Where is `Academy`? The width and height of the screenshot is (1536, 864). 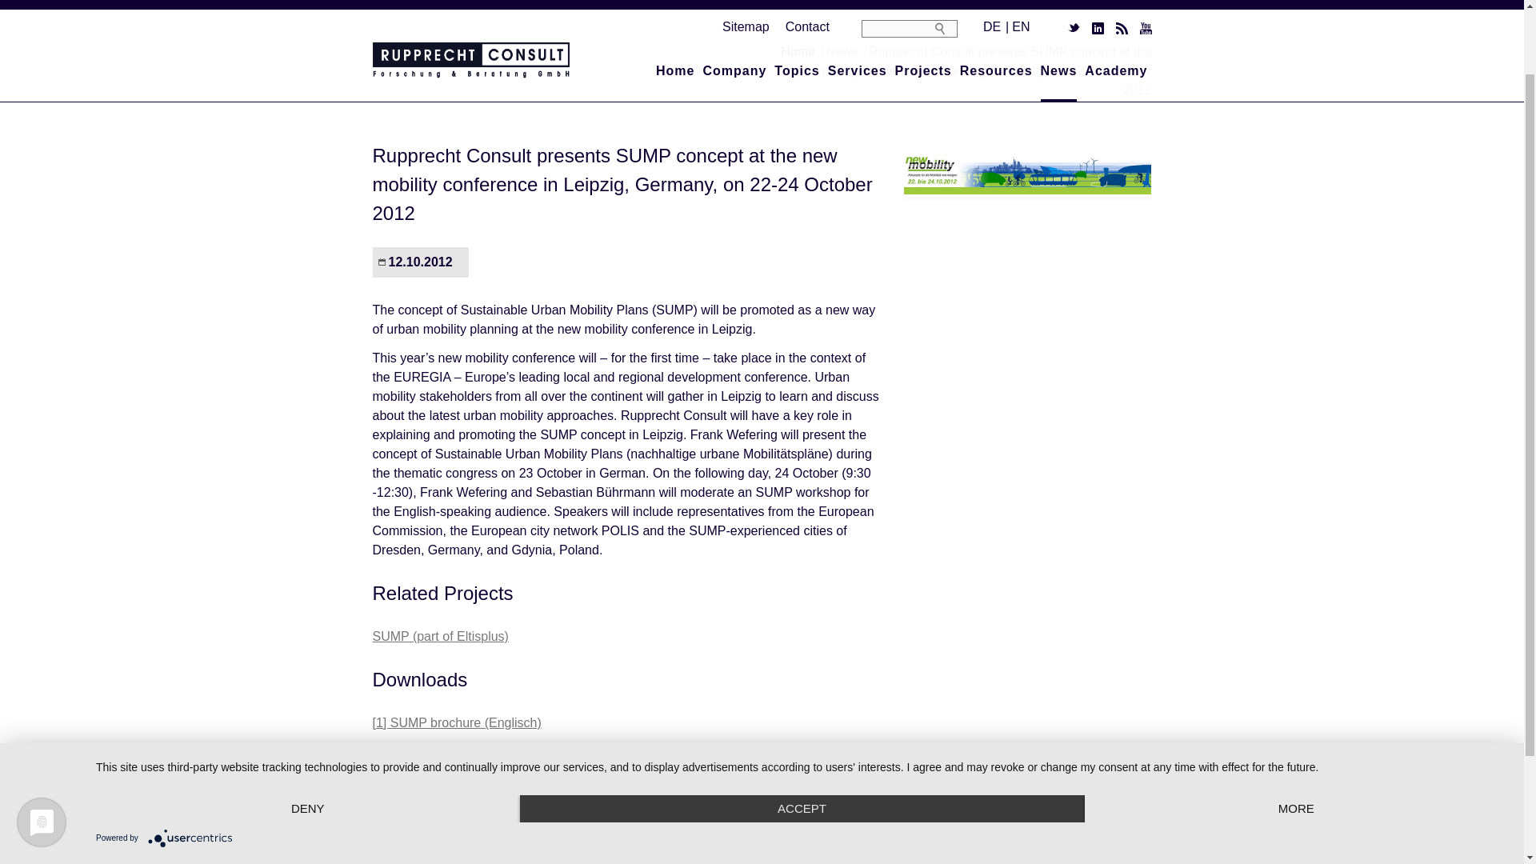 Academy is located at coordinates (1115, 11).